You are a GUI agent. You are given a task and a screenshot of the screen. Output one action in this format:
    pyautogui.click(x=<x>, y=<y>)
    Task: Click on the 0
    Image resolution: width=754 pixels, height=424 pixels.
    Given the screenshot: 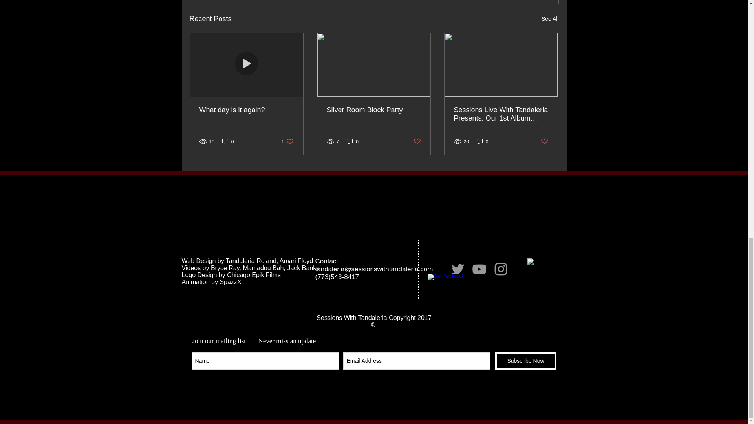 What is the action you would take?
    pyautogui.click(x=482, y=141)
    